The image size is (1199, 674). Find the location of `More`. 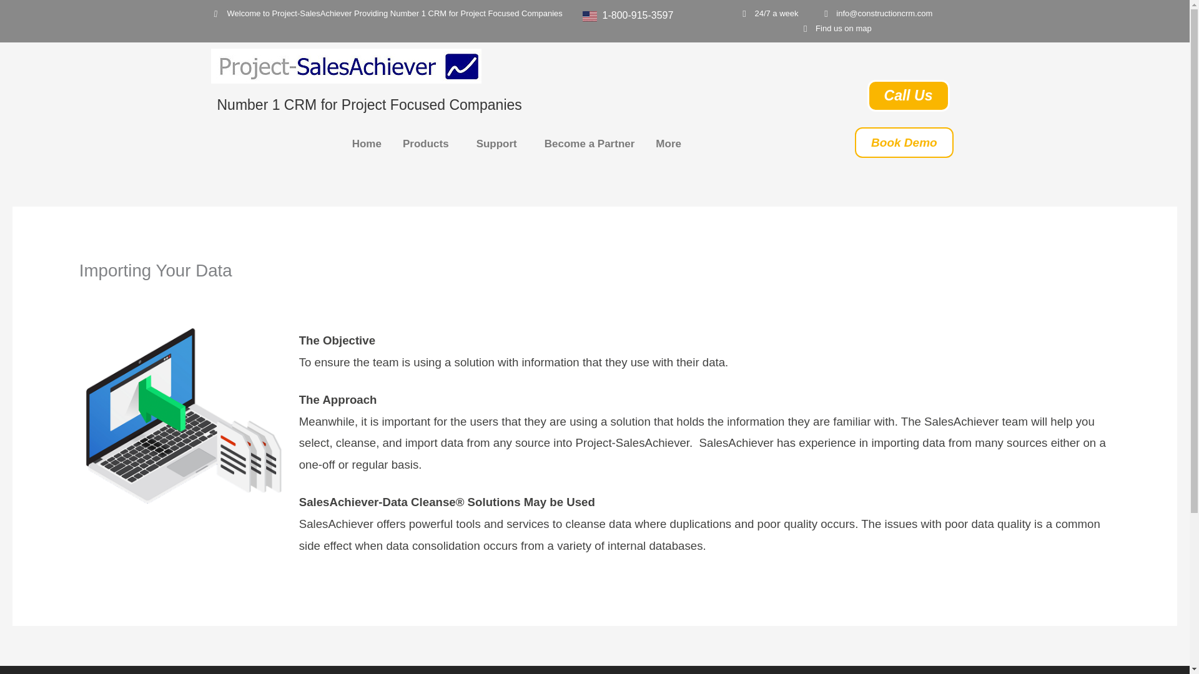

More is located at coordinates (671, 144).